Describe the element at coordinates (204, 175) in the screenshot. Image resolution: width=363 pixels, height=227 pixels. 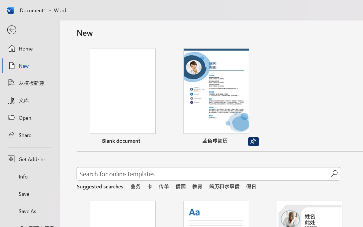
I see `Search for online templates` at that location.